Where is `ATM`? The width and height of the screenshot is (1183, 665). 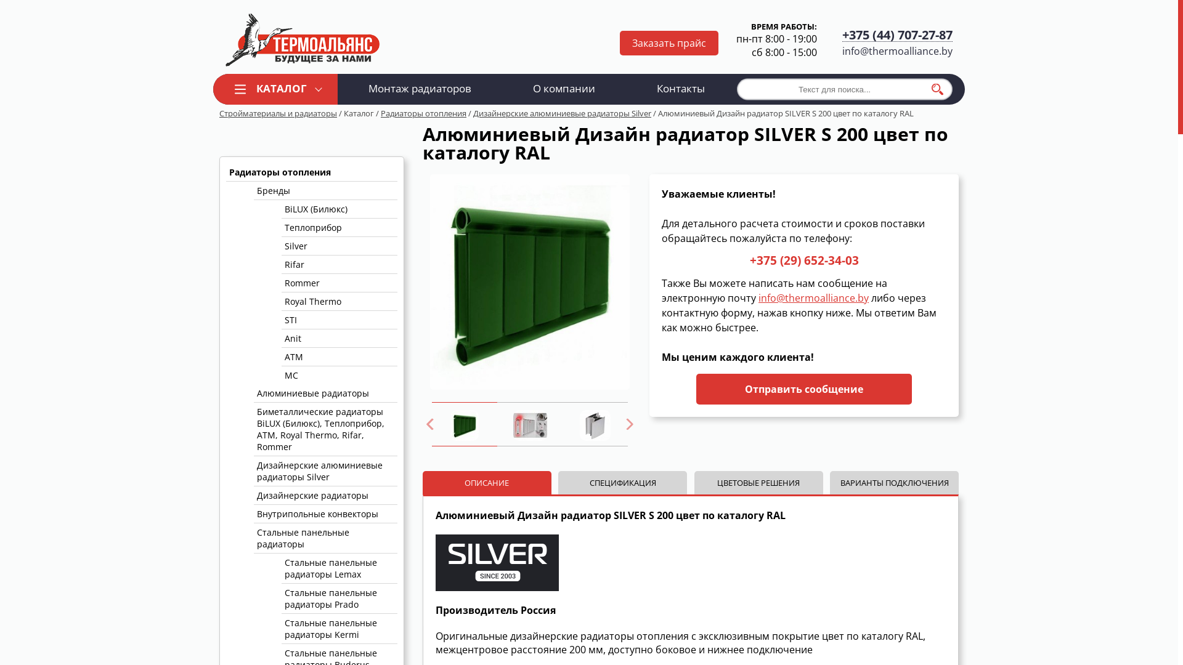
ATM is located at coordinates (339, 357).